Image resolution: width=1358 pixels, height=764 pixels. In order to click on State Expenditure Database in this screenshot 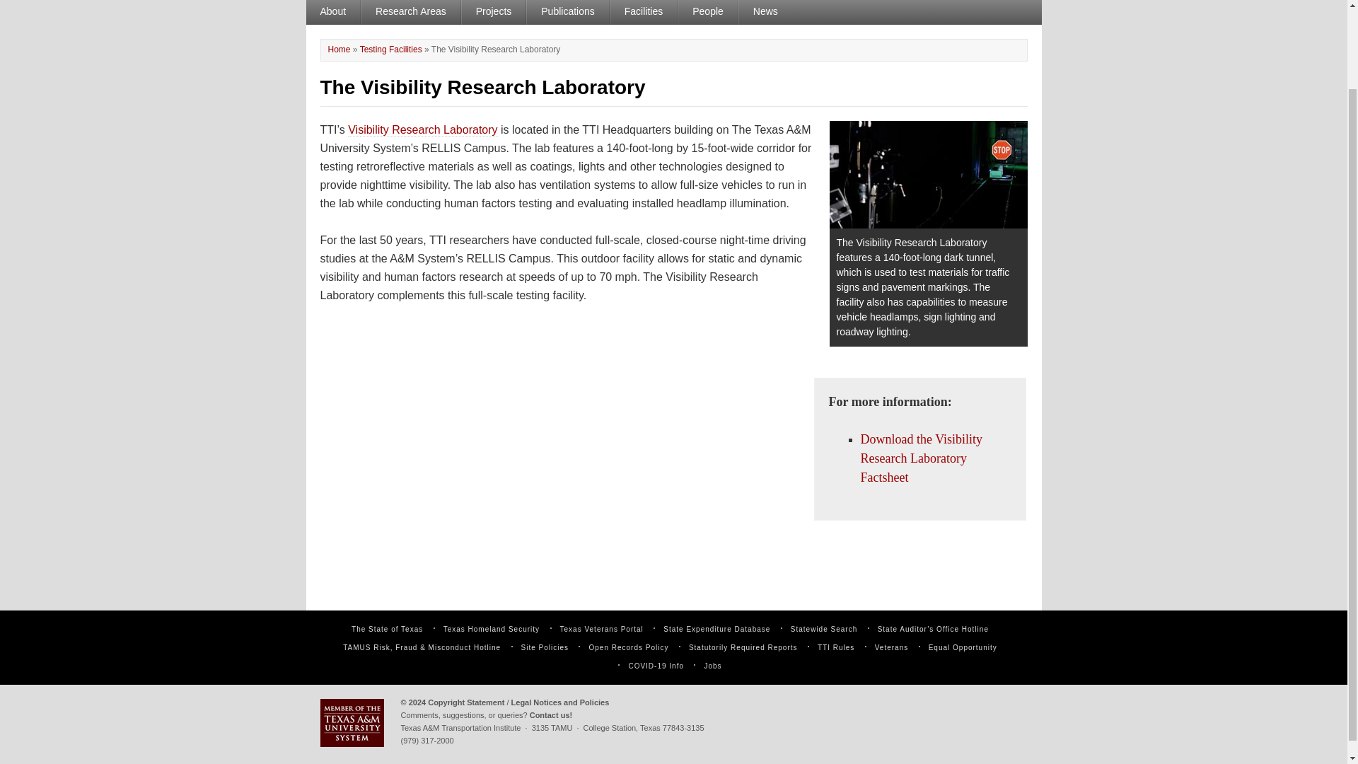, I will do `click(716, 630)`.